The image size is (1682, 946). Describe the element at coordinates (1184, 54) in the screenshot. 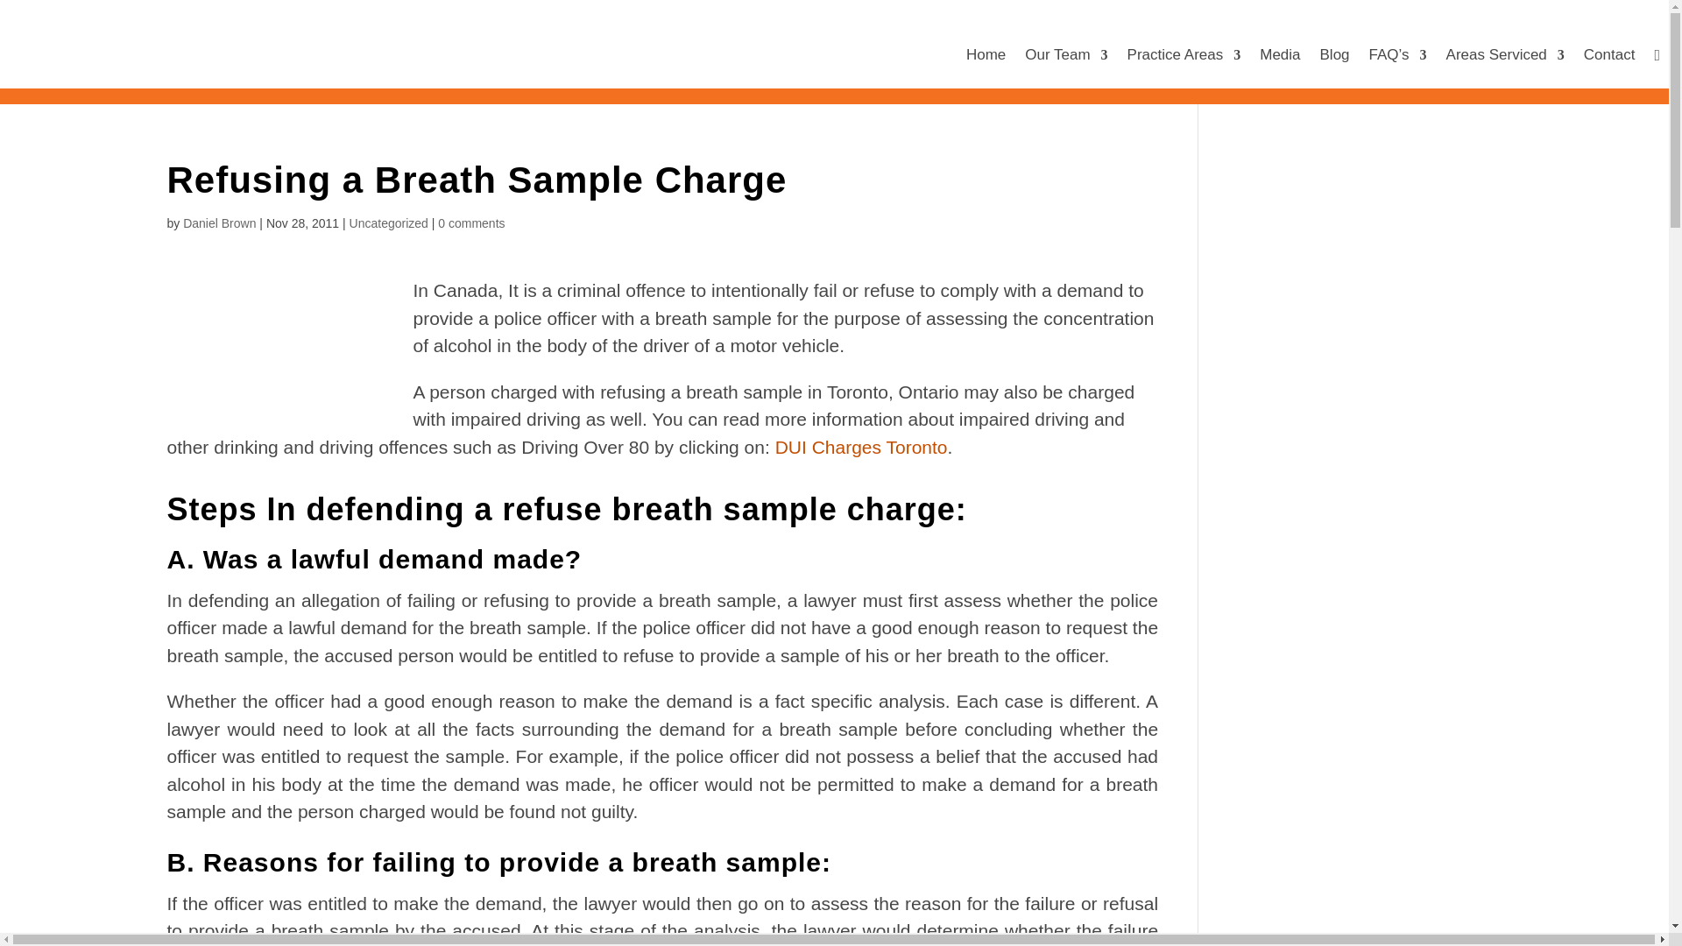

I see `Practice Areas` at that location.